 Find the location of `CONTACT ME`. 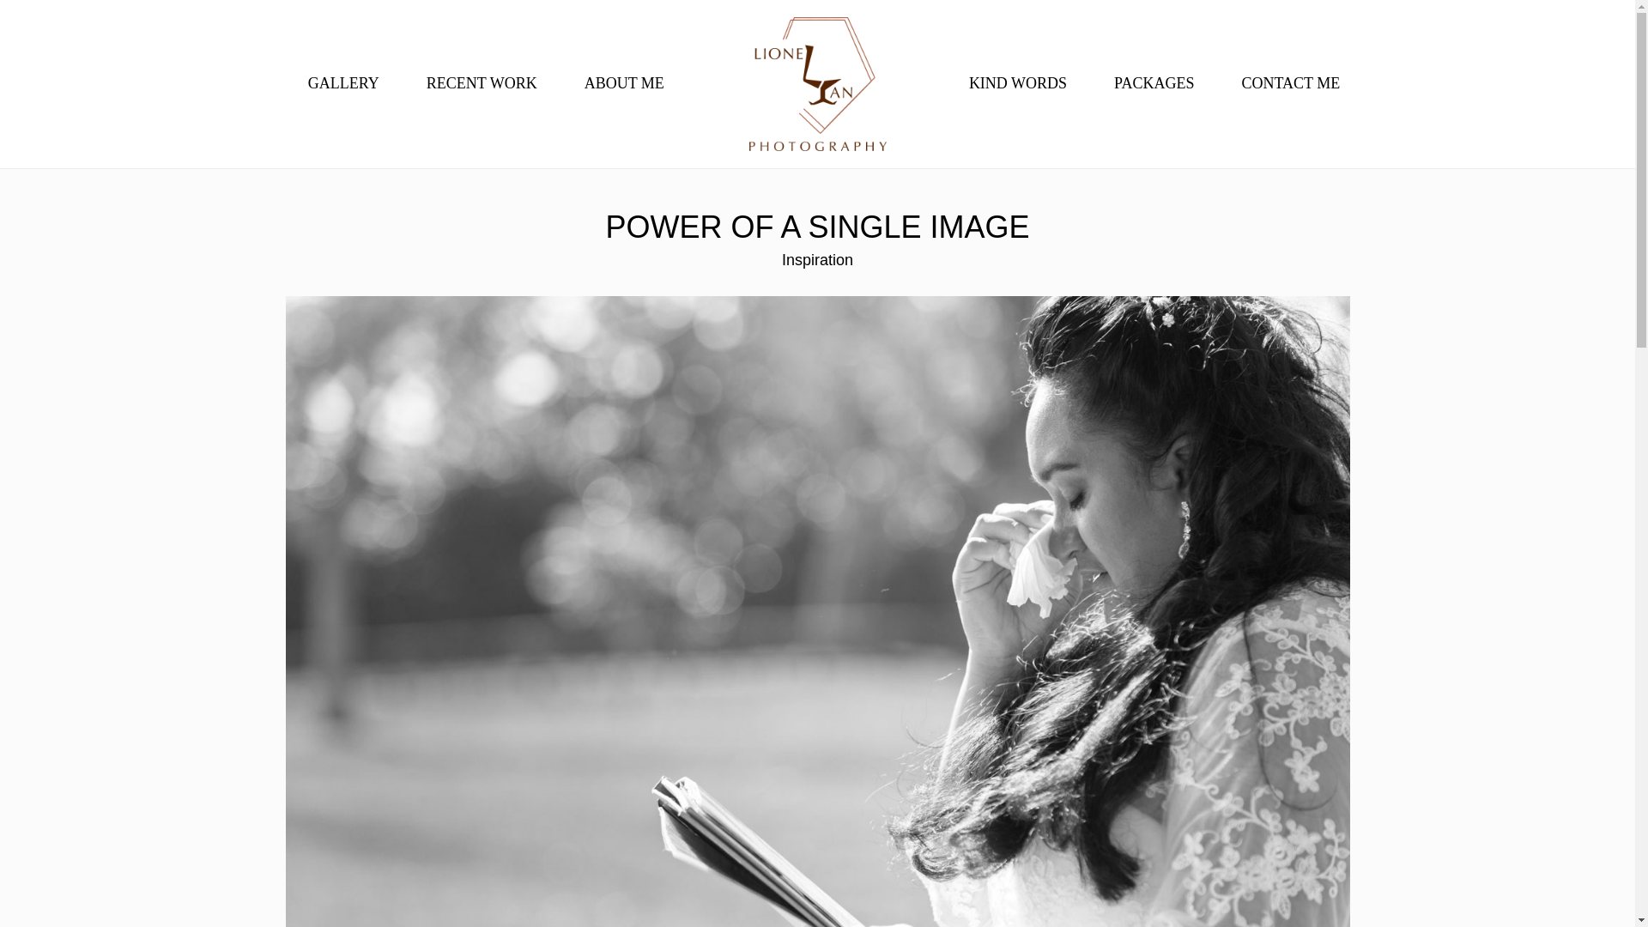

CONTACT ME is located at coordinates (1289, 84).